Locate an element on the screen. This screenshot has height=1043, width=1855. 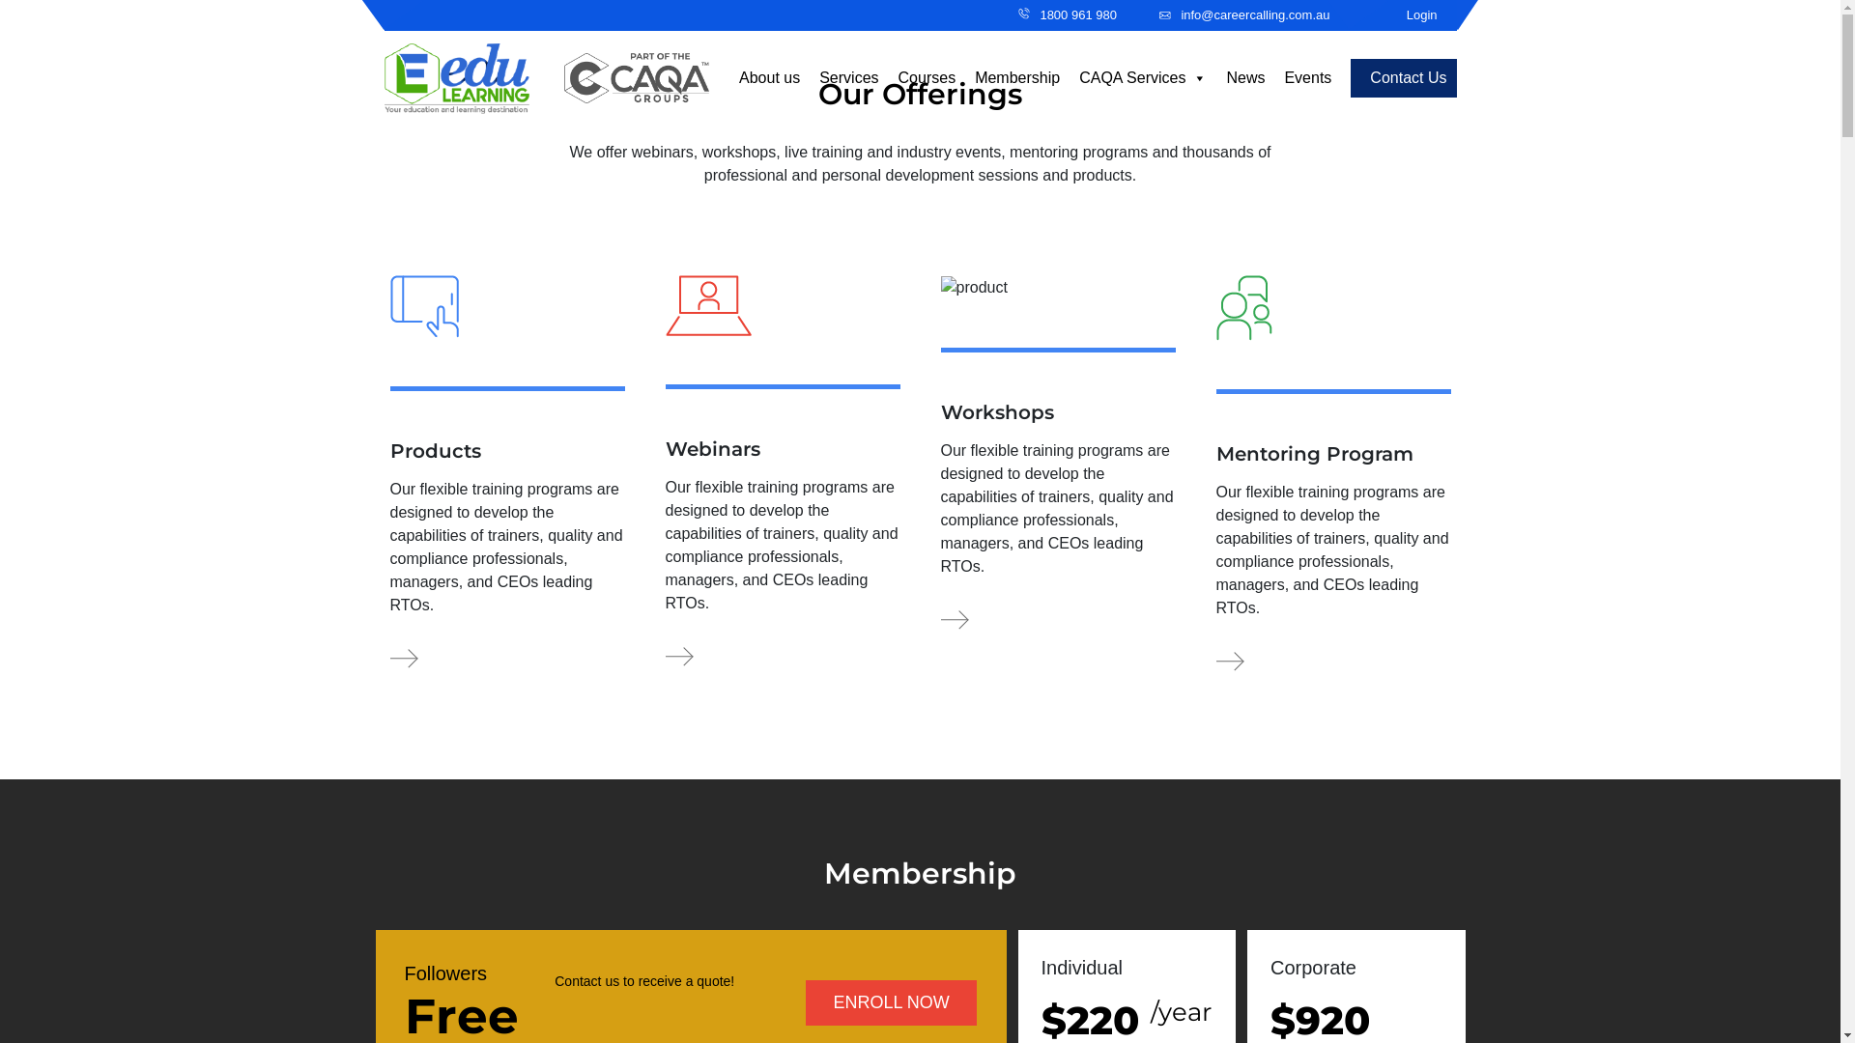
CAQA Services is located at coordinates (1143, 78).